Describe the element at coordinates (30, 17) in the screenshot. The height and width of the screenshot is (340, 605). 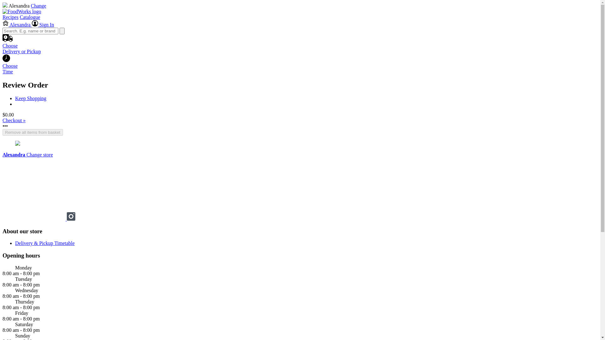
I see `Catalogue` at that location.